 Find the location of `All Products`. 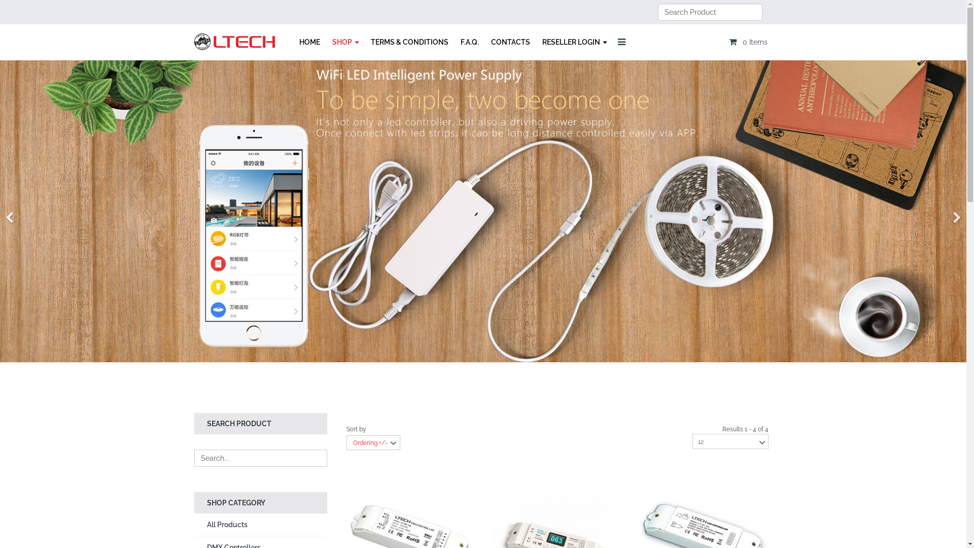

All Products is located at coordinates (261, 525).